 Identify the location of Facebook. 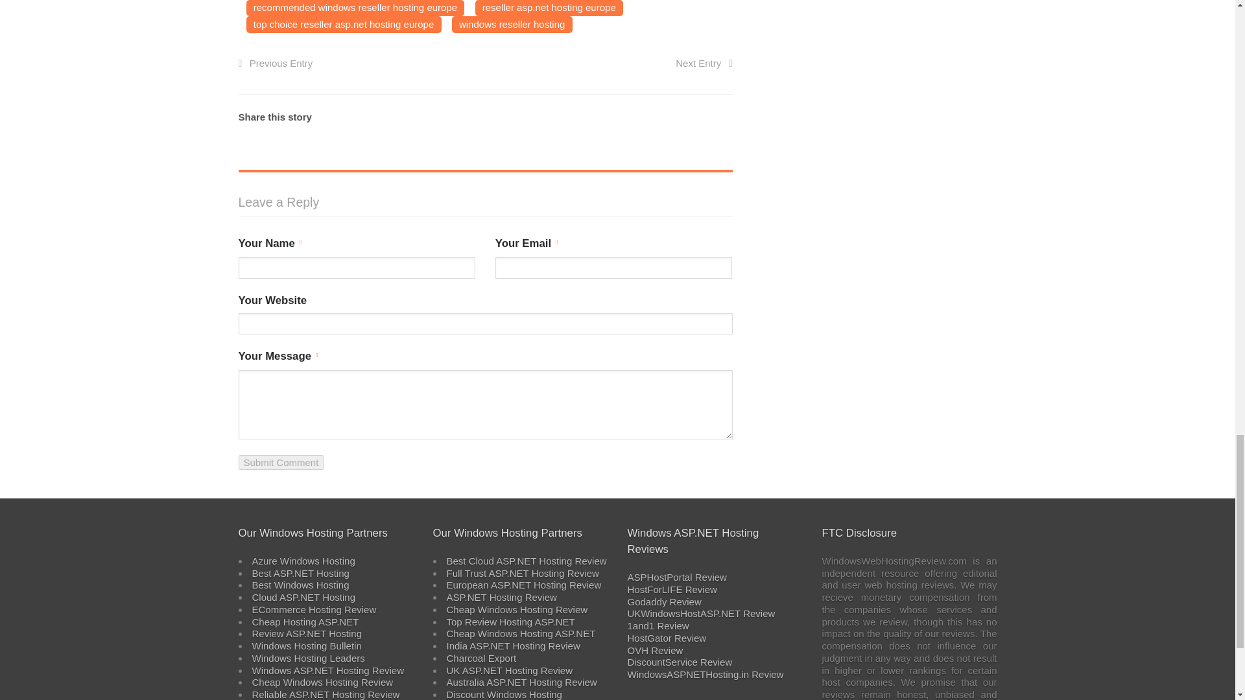
(594, 117).